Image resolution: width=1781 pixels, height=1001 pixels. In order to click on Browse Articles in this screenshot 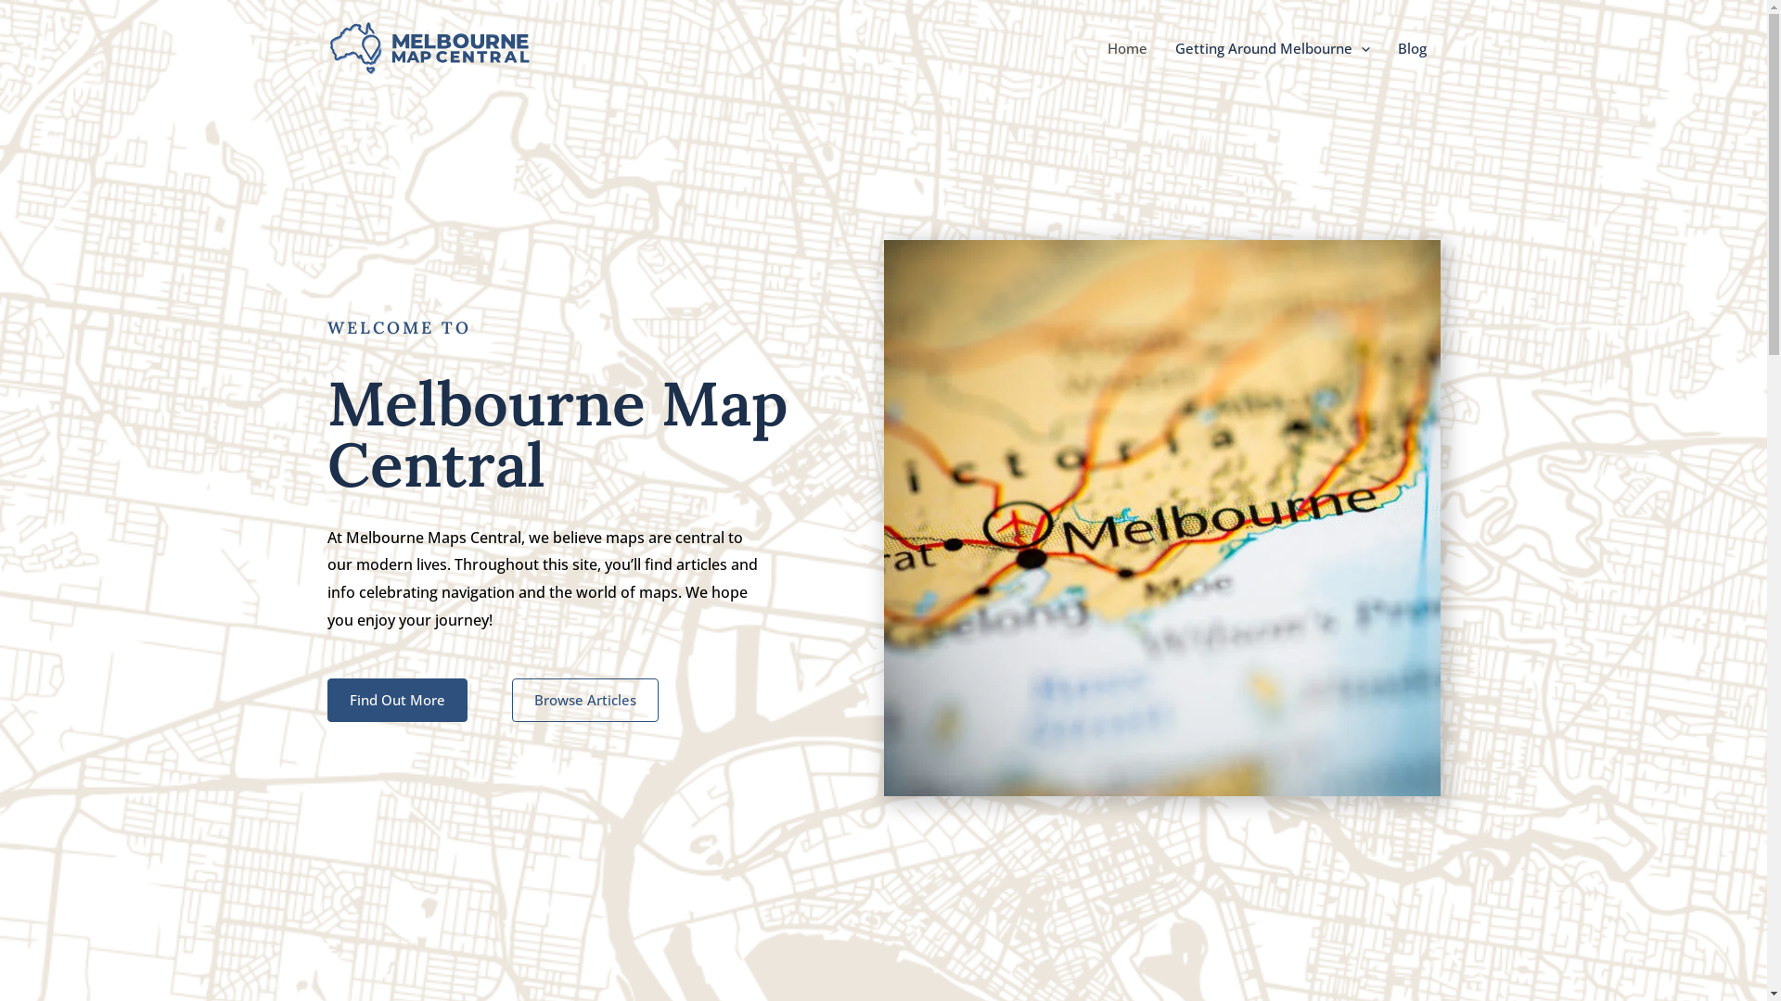, I will do `click(585, 701)`.